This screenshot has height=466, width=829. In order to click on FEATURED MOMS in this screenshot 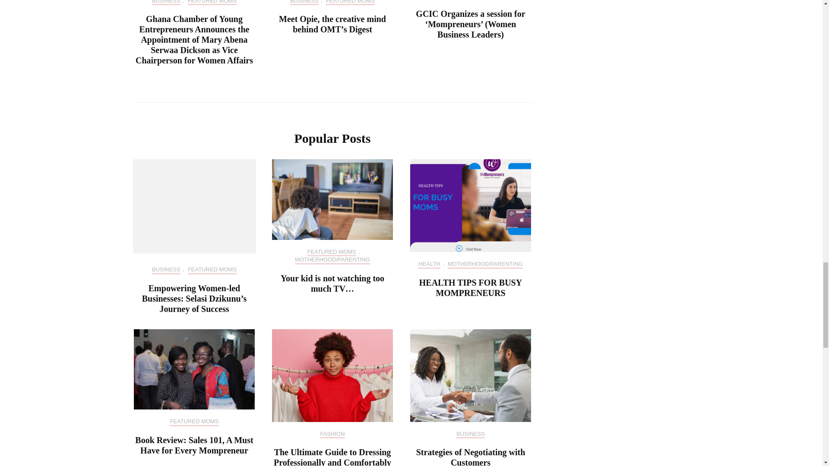, I will do `click(350, 3)`.